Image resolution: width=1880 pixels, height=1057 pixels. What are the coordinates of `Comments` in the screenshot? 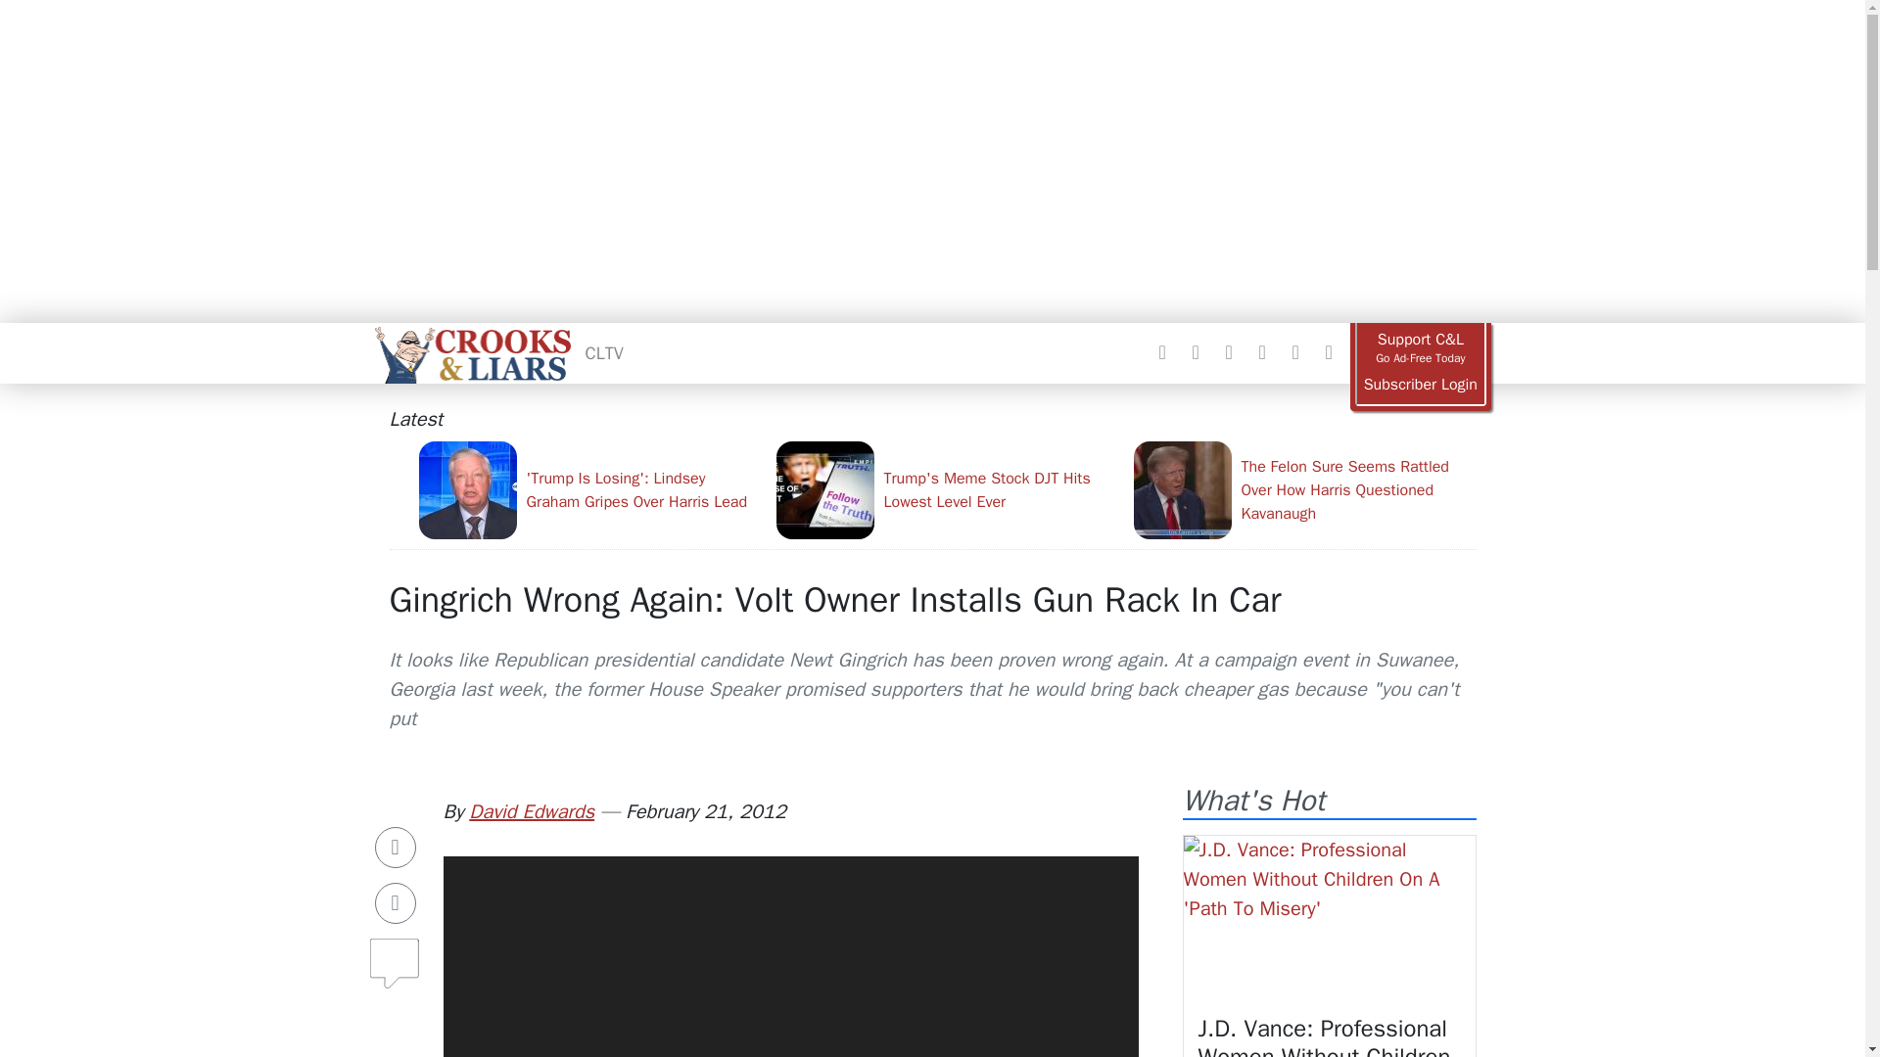 It's located at (396, 955).